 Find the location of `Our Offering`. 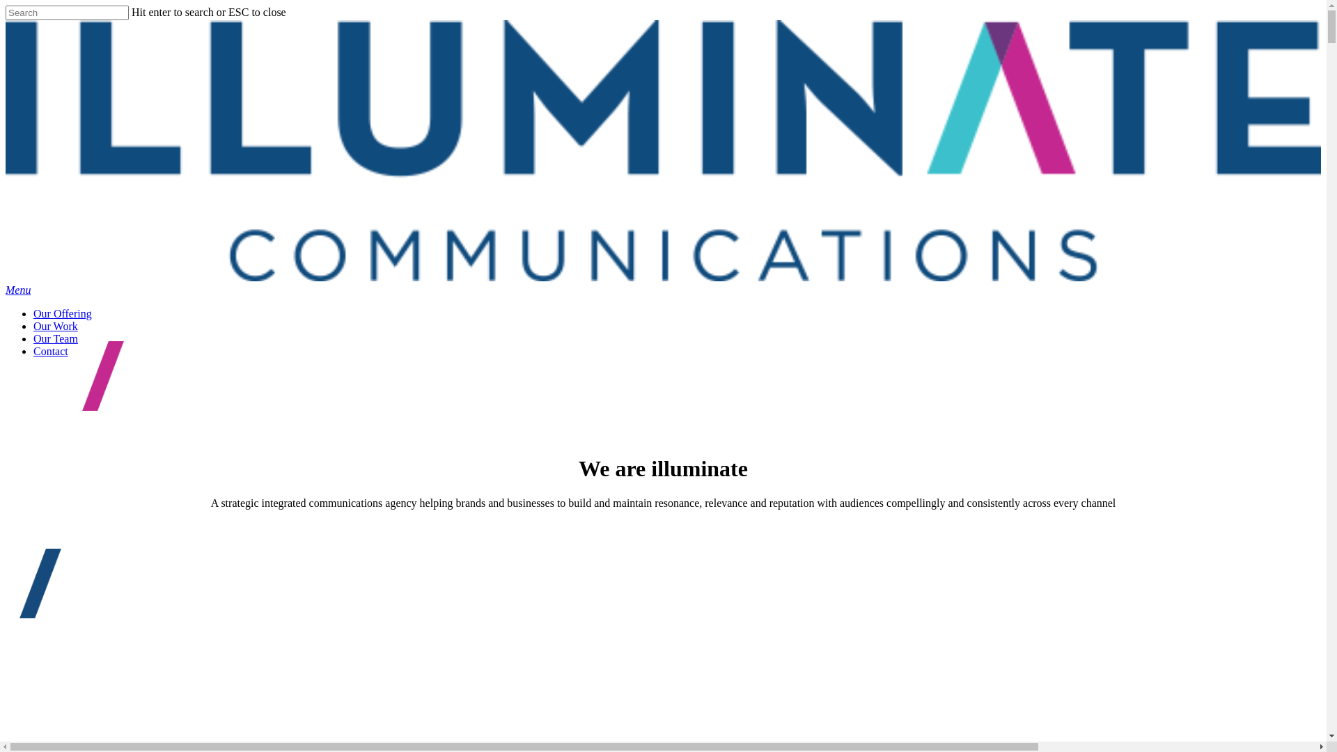

Our Offering is located at coordinates (63, 313).